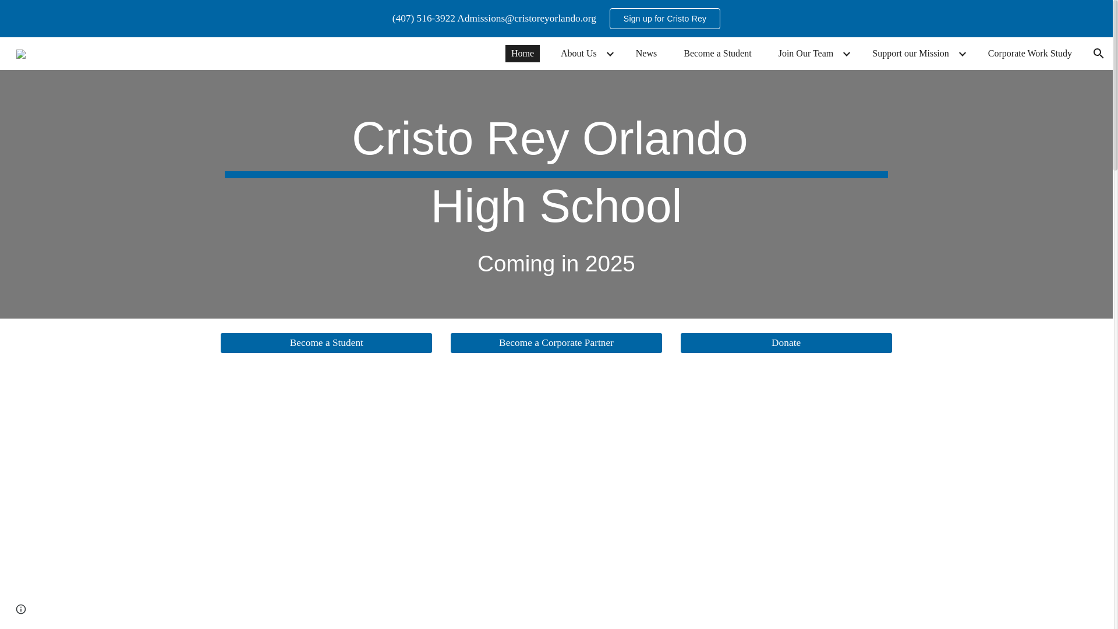 The image size is (1118, 629). What do you see at coordinates (522, 53) in the screenshot?
I see `Home` at bounding box center [522, 53].